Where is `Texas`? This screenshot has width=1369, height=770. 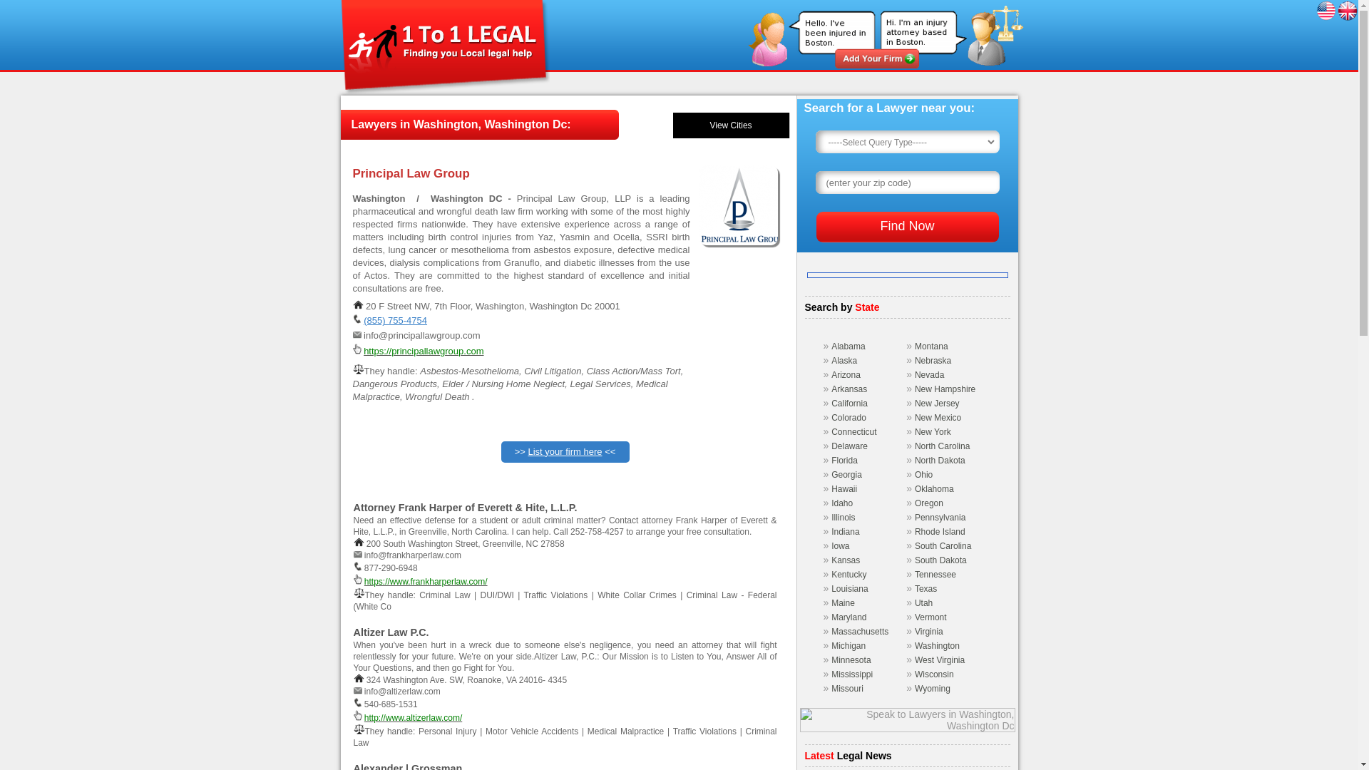 Texas is located at coordinates (926, 589).